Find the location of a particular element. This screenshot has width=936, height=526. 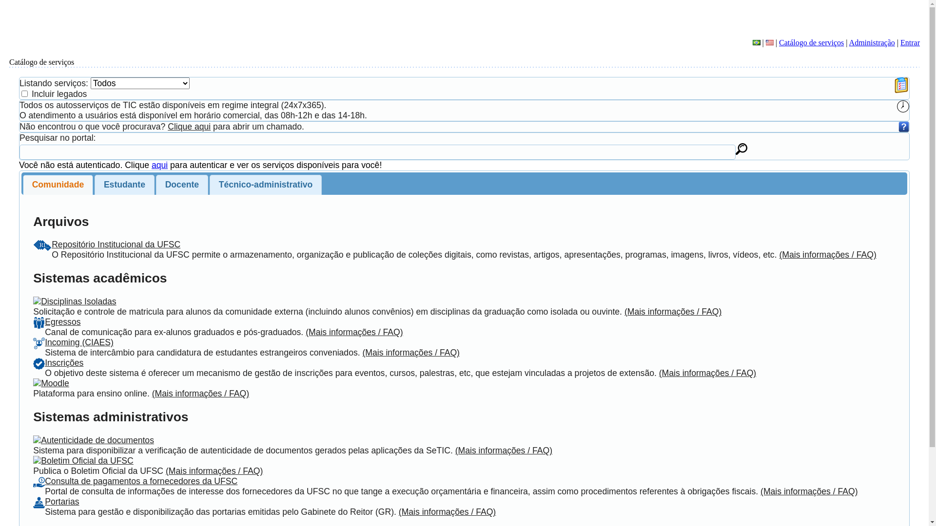

Autenticidade de documentos is located at coordinates (97, 440).